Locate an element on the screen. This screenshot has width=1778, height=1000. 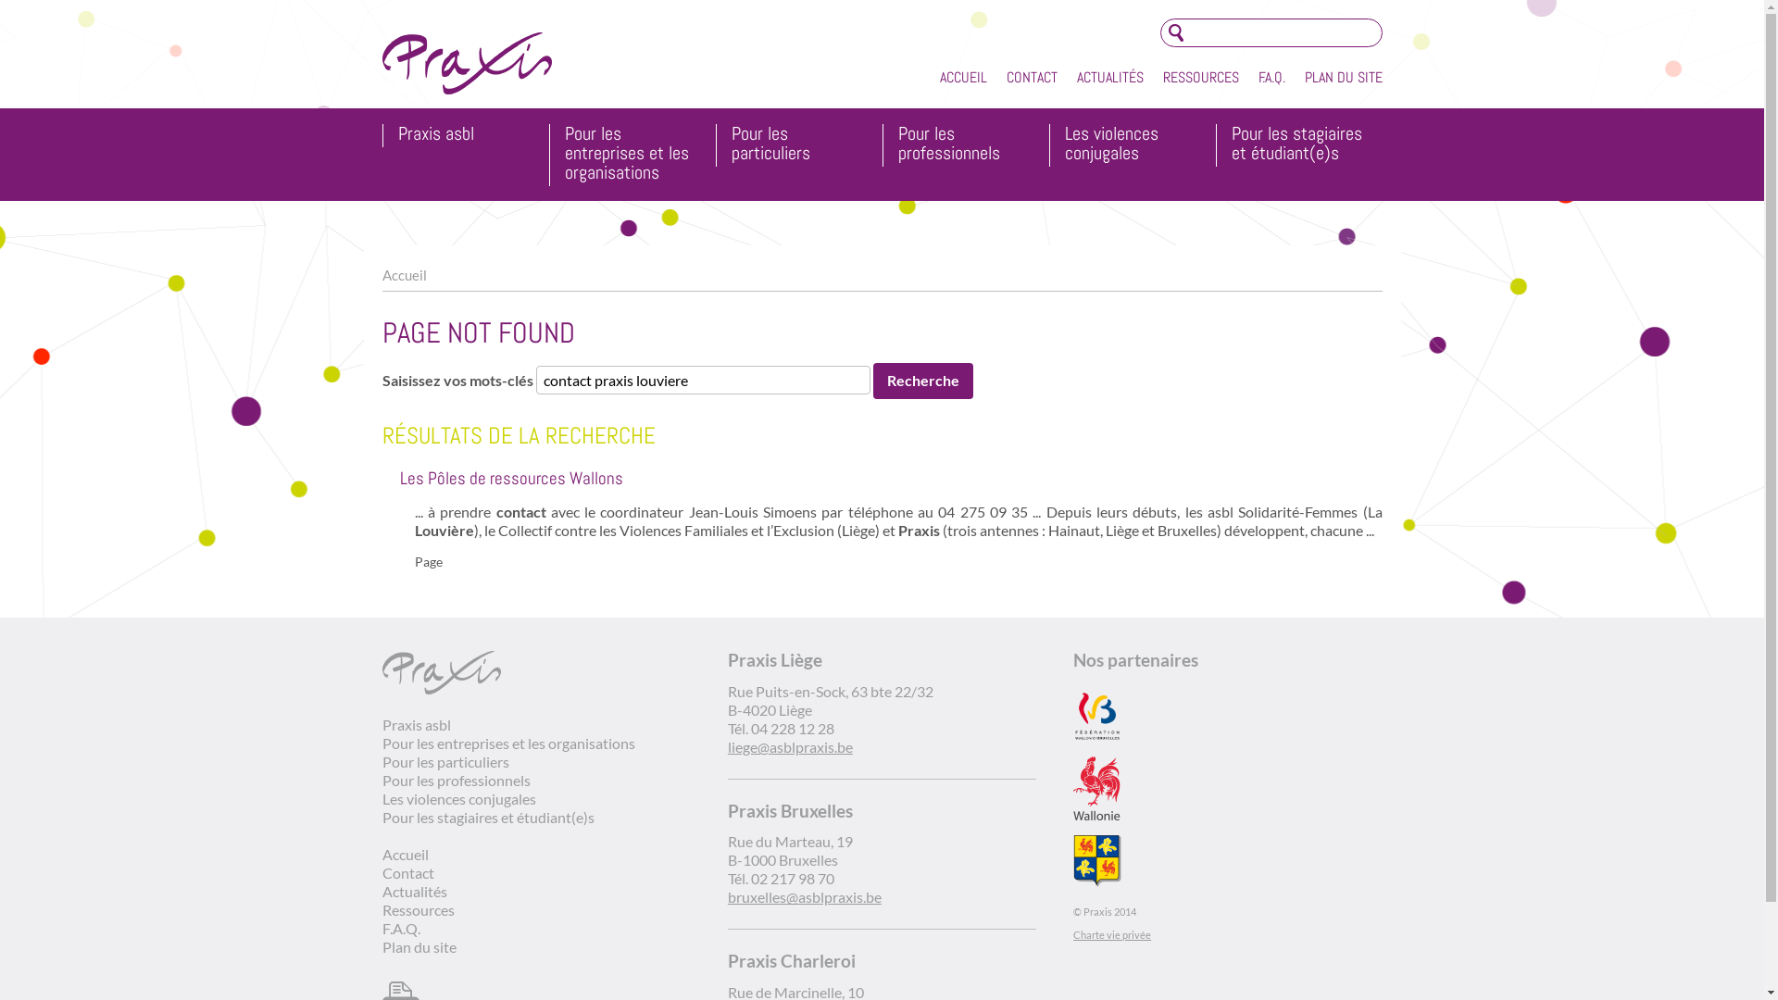
Aller au contenu principal is located at coordinates (81, 0).